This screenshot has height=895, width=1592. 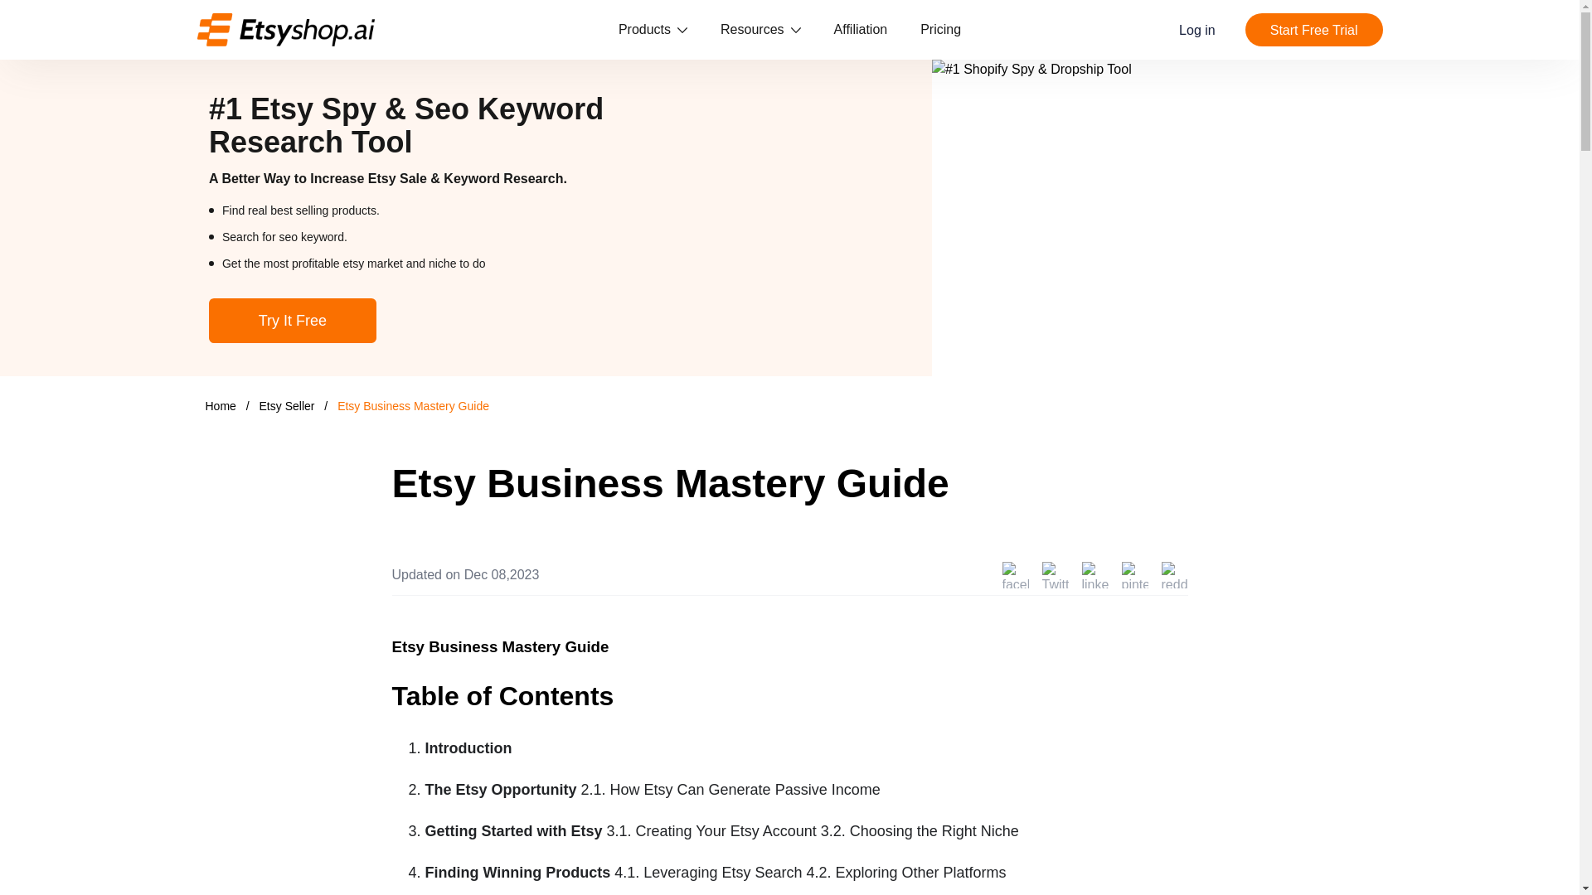 What do you see at coordinates (1197, 30) in the screenshot?
I see `Log in` at bounding box center [1197, 30].